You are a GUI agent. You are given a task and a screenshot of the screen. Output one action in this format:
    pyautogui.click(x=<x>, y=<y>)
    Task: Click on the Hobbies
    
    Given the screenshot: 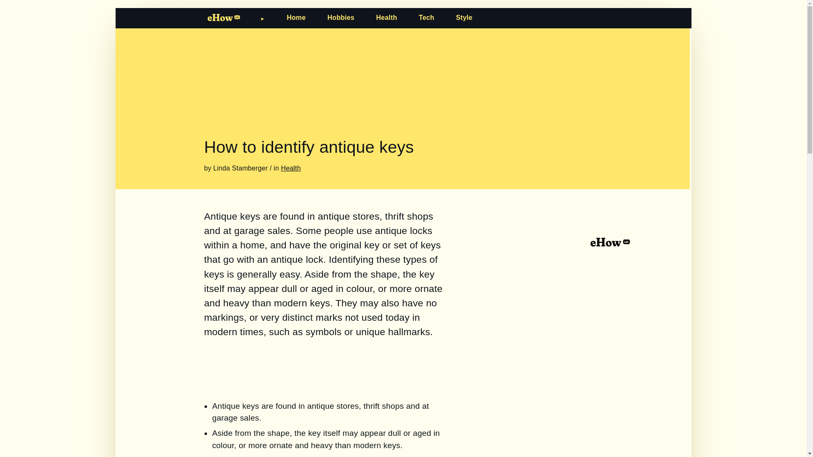 What is the action you would take?
    pyautogui.click(x=341, y=17)
    